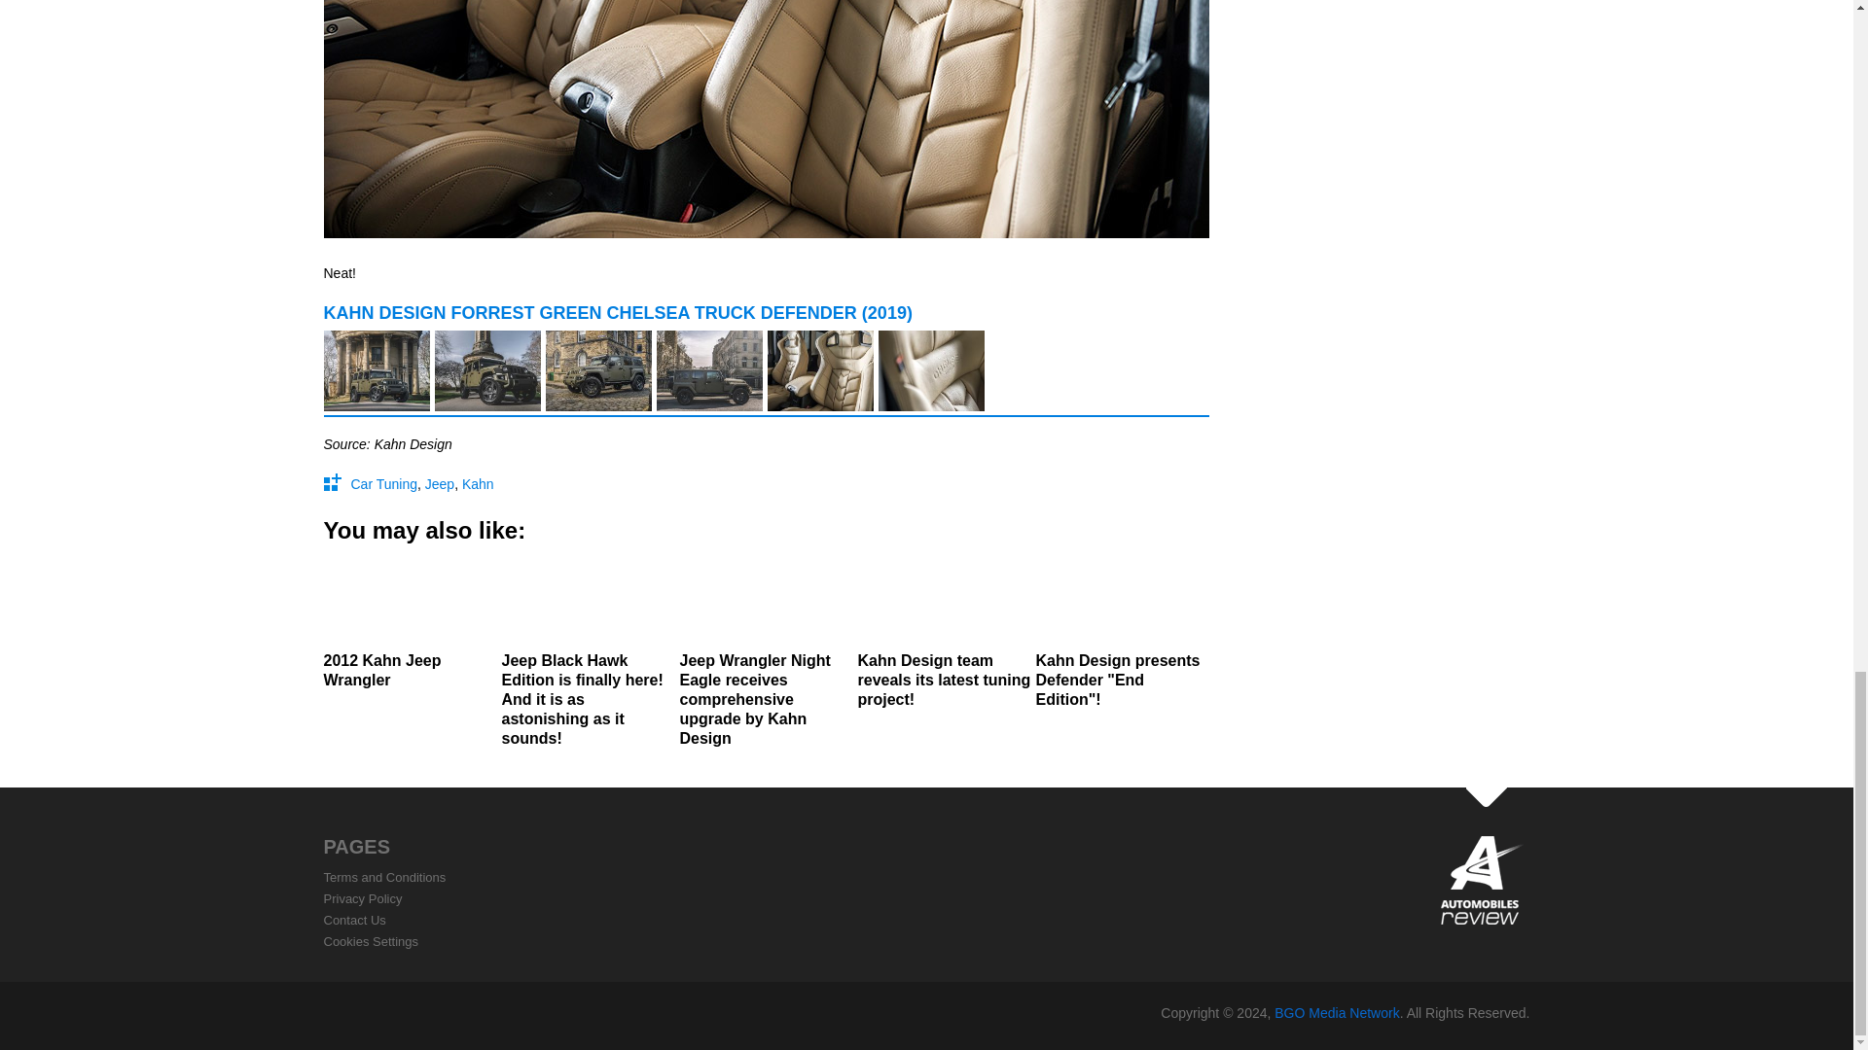 Image resolution: width=1868 pixels, height=1050 pixels. I want to click on Kahn Design presents Defender "End Edition"!, so click(1121, 634).